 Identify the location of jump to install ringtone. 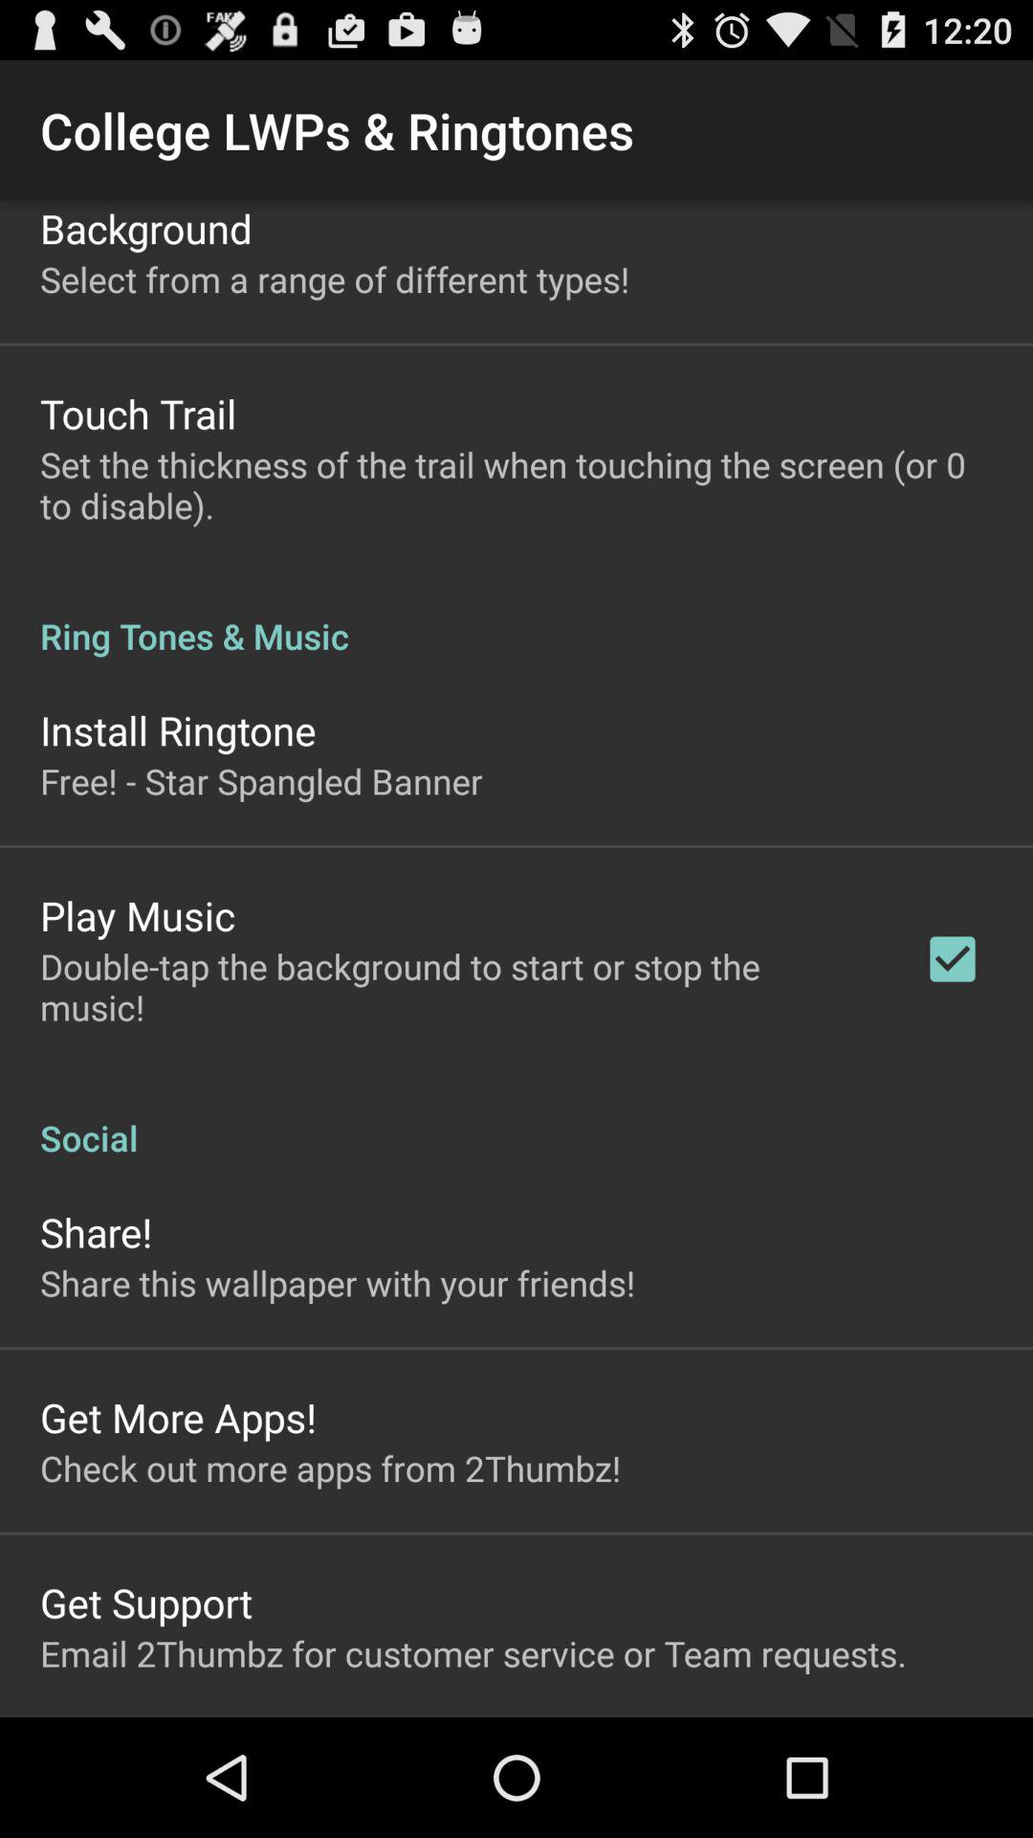
(178, 729).